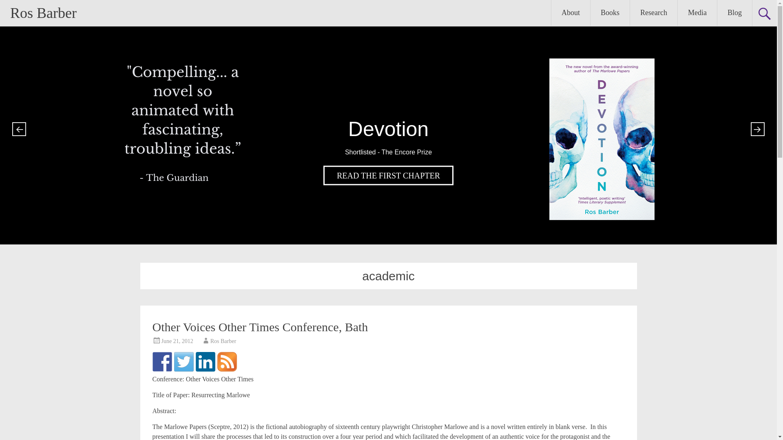 The width and height of the screenshot is (783, 440). Describe the element at coordinates (697, 13) in the screenshot. I see `Media` at that location.